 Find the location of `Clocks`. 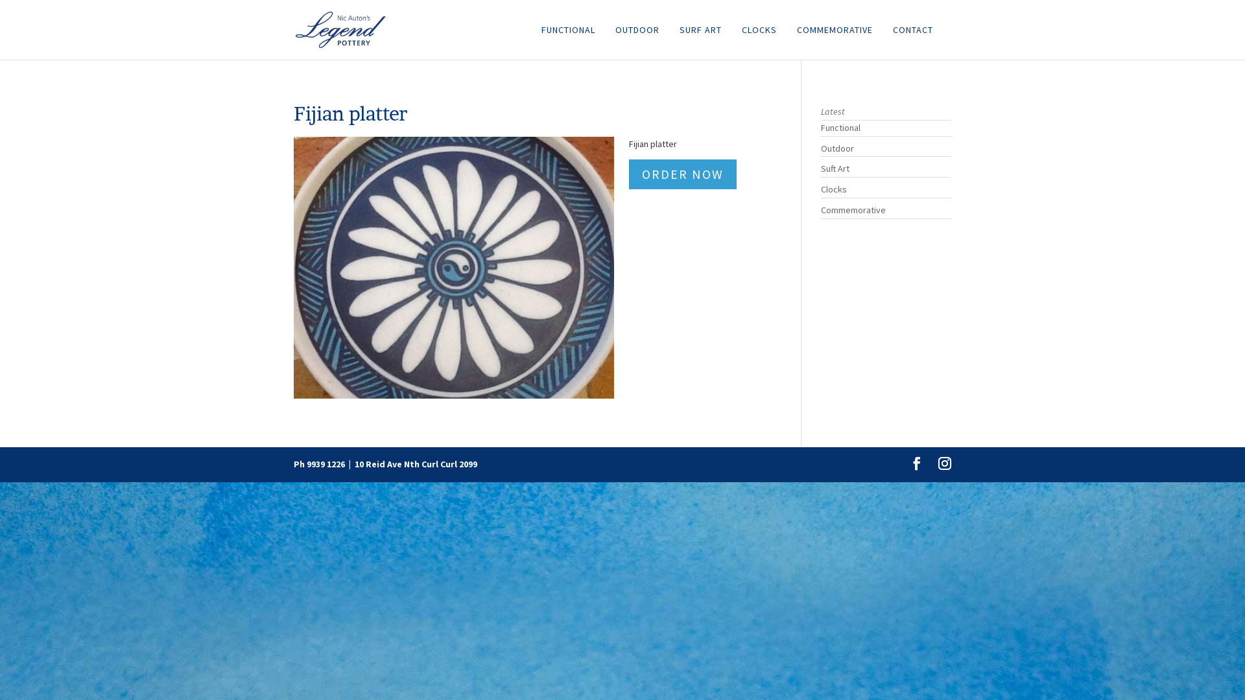

Clocks is located at coordinates (834, 189).